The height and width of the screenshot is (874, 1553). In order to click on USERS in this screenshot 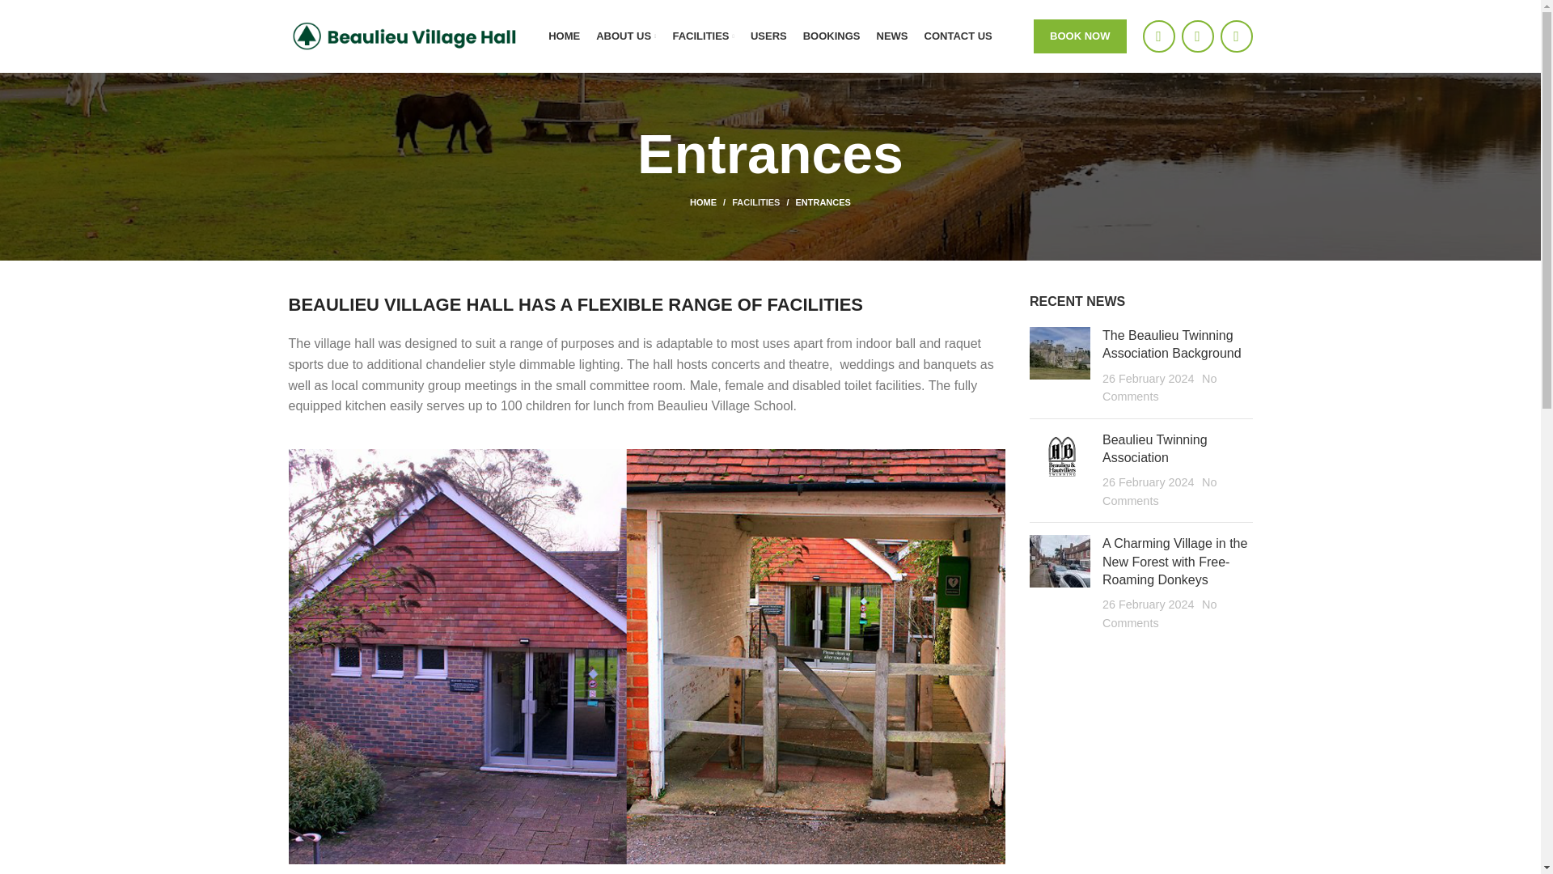, I will do `click(768, 36)`.